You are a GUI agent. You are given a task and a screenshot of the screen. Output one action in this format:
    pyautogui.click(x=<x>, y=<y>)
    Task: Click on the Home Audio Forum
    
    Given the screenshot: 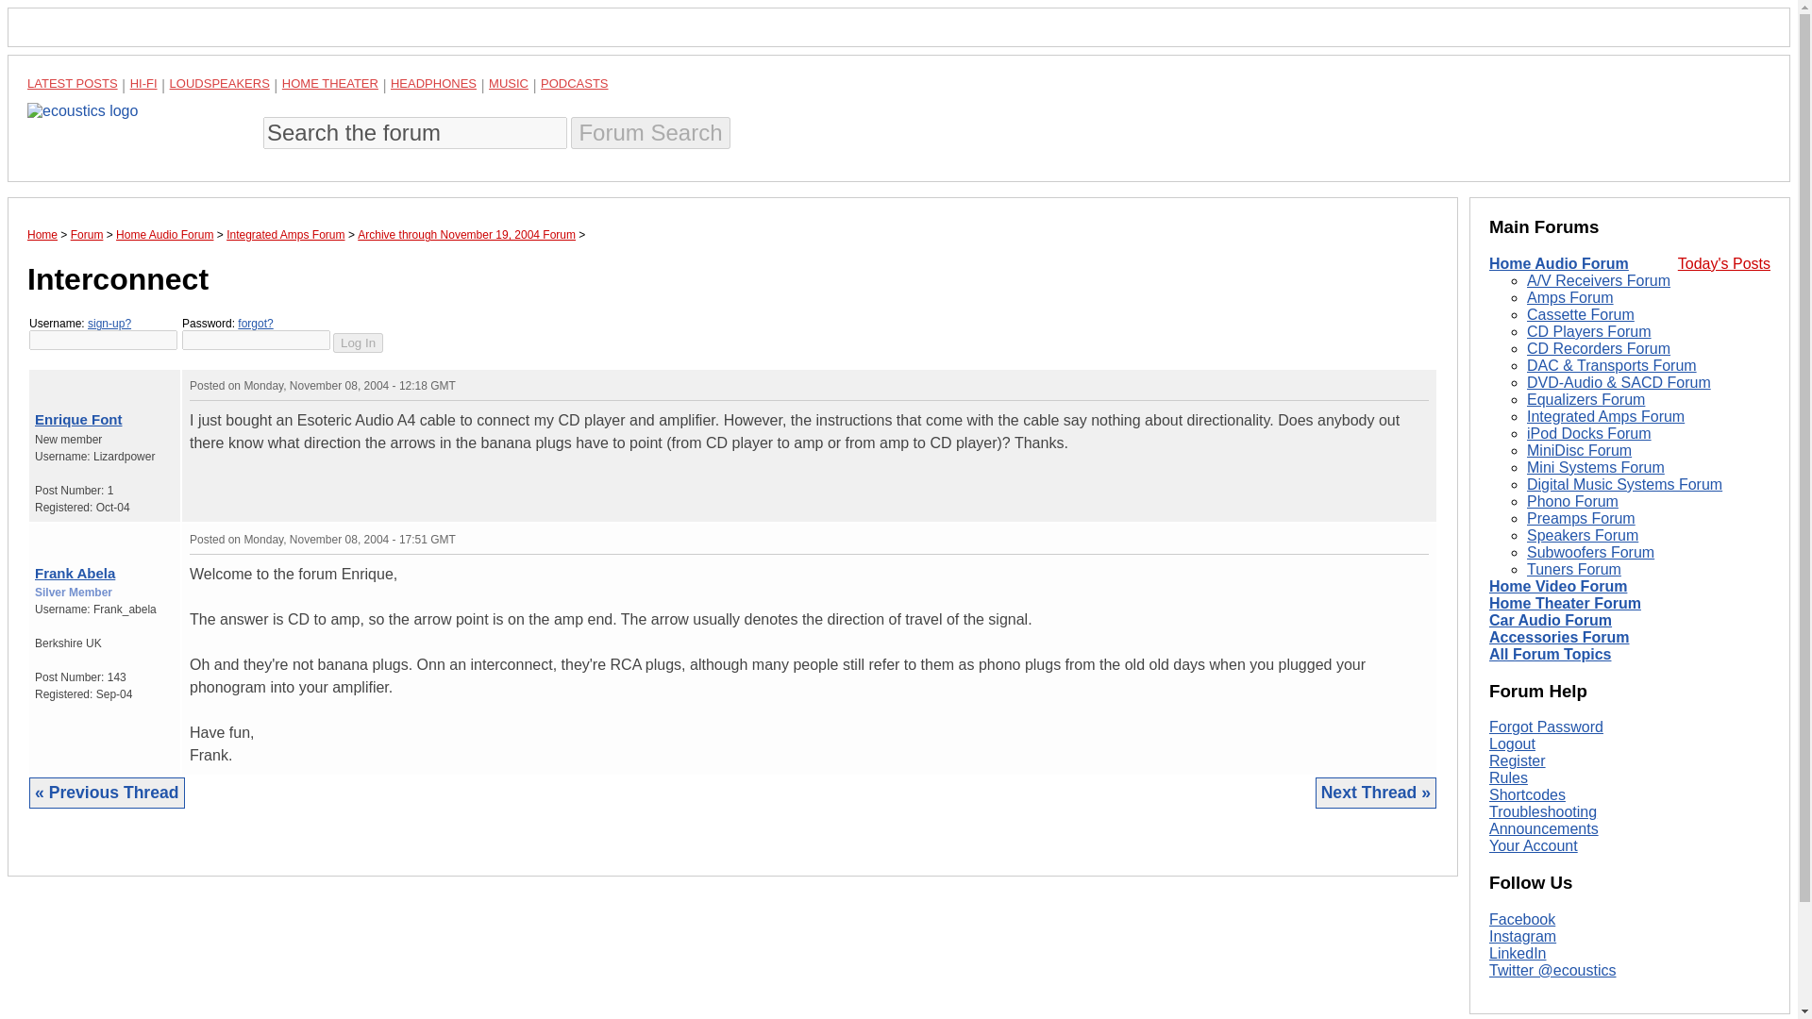 What is the action you would take?
    pyautogui.click(x=164, y=234)
    